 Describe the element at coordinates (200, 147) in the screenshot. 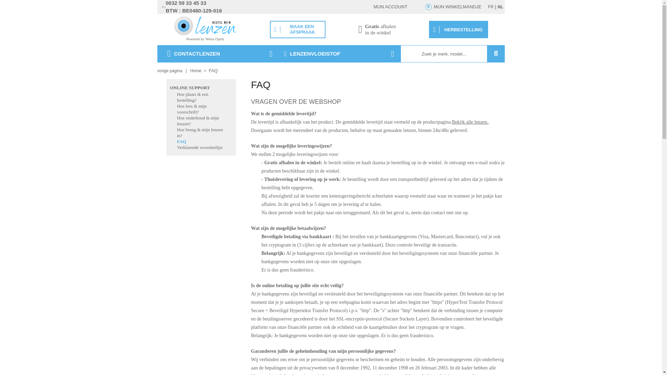

I see `Verklarende woordenlijst` at that location.